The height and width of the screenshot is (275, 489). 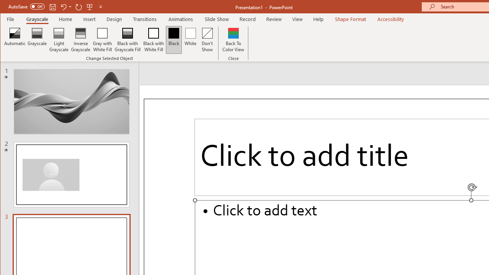 What do you see at coordinates (173, 40) in the screenshot?
I see `Black` at bounding box center [173, 40].